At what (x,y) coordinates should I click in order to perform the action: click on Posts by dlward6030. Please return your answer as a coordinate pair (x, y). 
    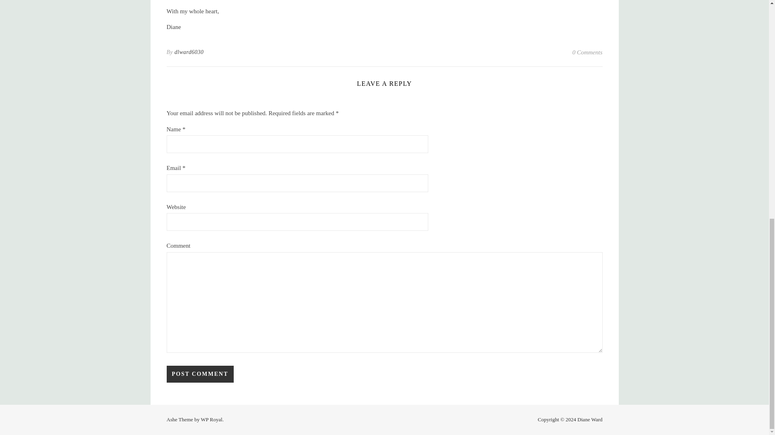
    Looking at the image, I should click on (189, 52).